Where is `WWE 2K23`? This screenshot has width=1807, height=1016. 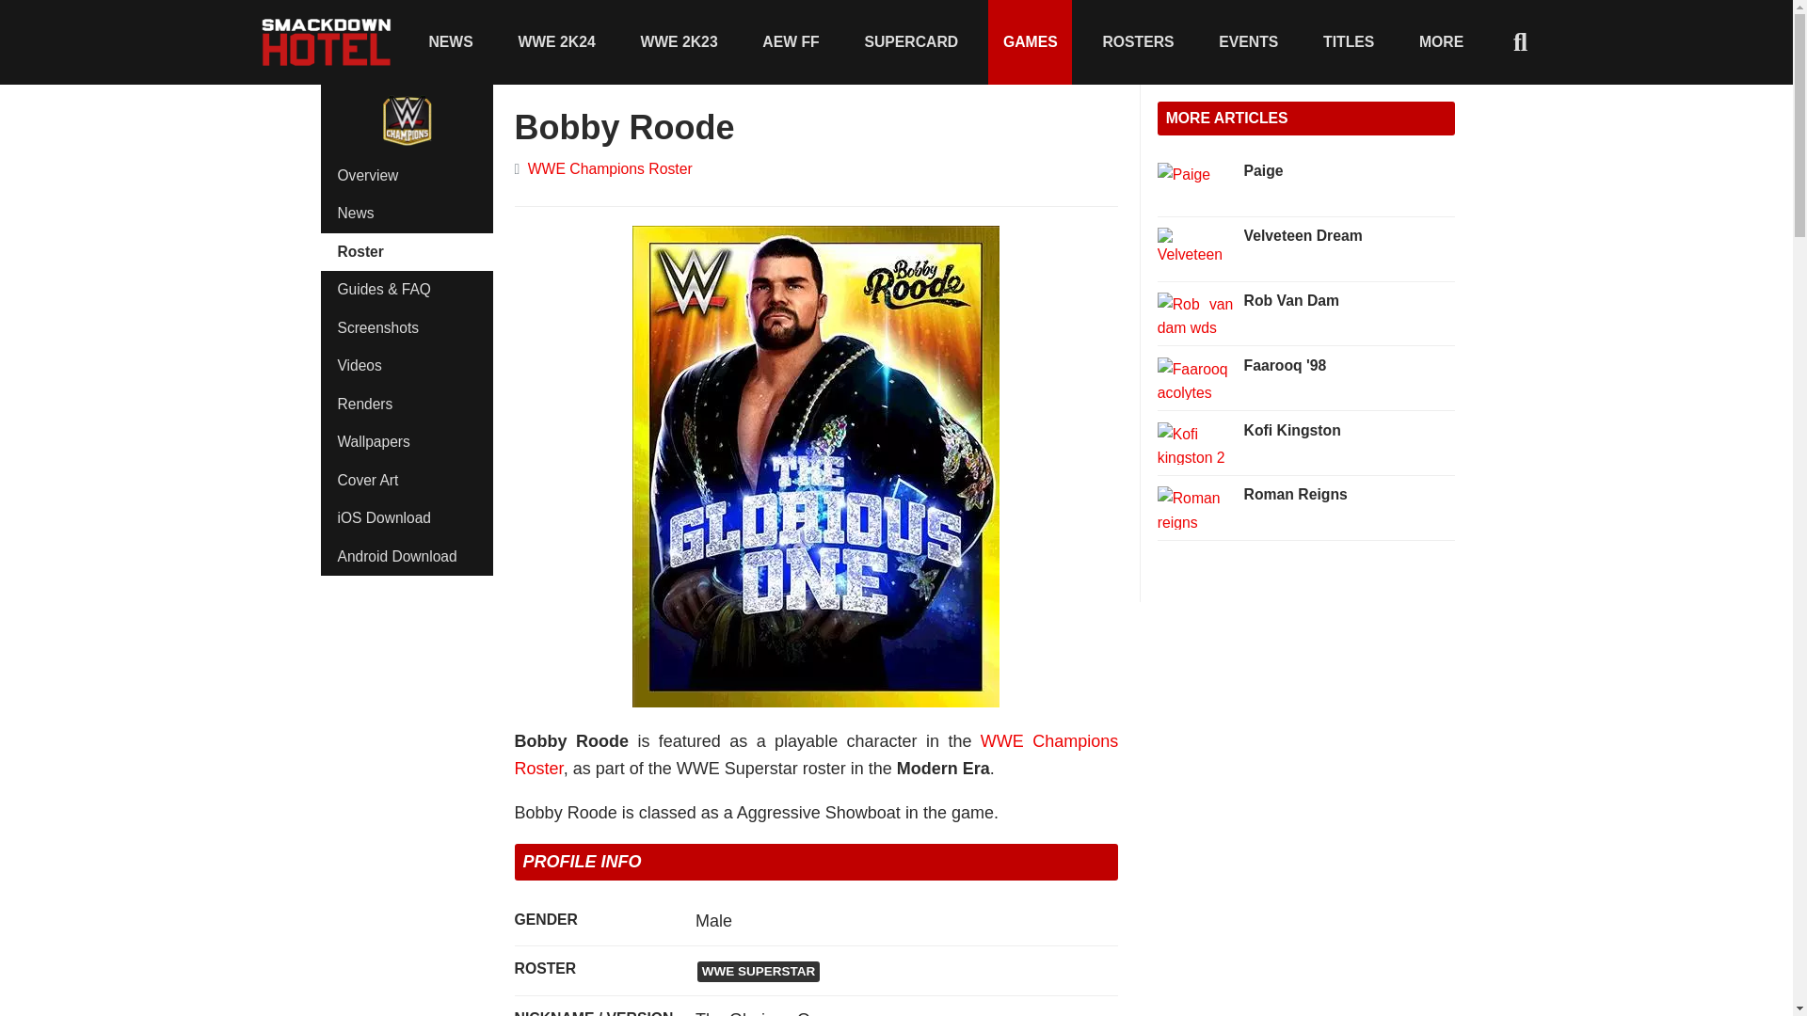
WWE 2K23 is located at coordinates (680, 41).